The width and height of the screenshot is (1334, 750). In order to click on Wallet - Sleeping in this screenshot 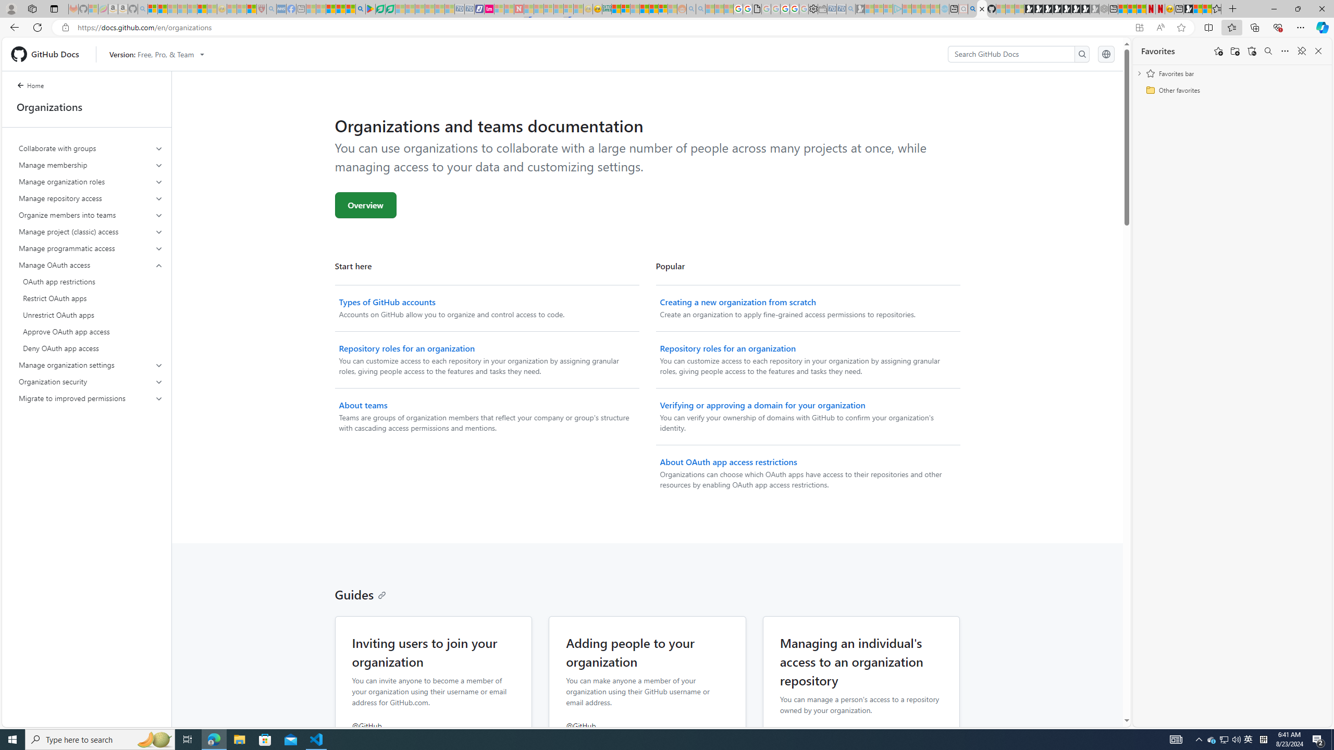, I will do `click(822, 9)`.